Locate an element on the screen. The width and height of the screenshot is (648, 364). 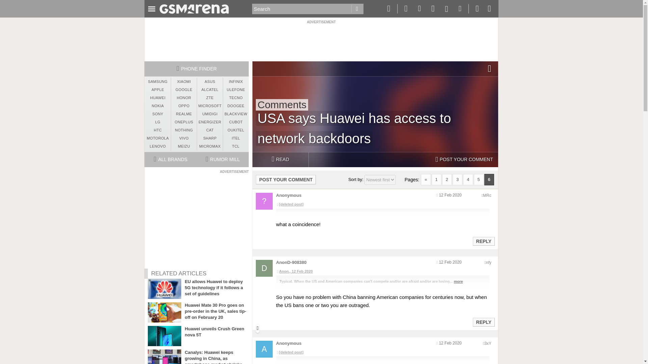
Encoded anonymized location is located at coordinates (487, 195).